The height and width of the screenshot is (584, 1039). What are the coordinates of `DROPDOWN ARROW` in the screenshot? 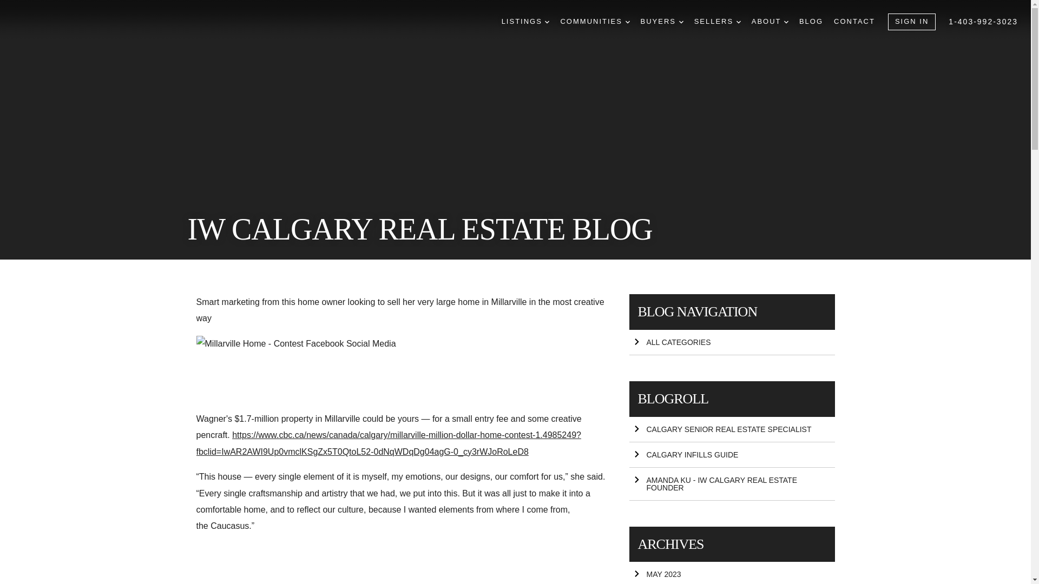 It's located at (547, 22).